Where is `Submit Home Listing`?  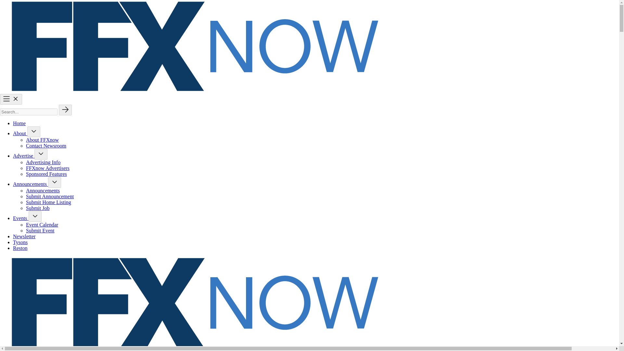
Submit Home Listing is located at coordinates (48, 202).